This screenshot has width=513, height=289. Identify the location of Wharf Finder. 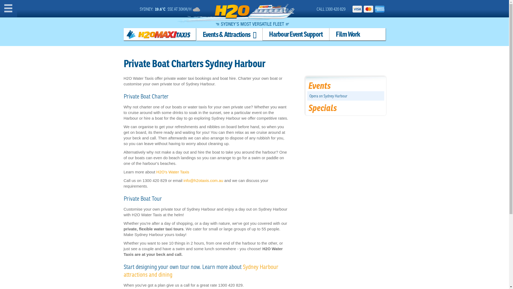
(28, 51).